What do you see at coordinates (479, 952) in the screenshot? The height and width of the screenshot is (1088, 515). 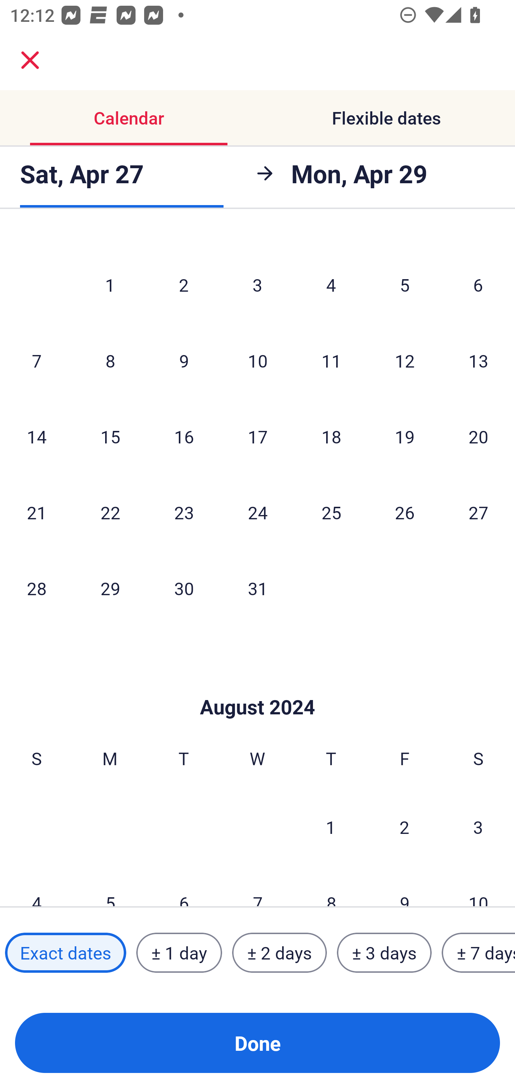 I see `± 7 days` at bounding box center [479, 952].